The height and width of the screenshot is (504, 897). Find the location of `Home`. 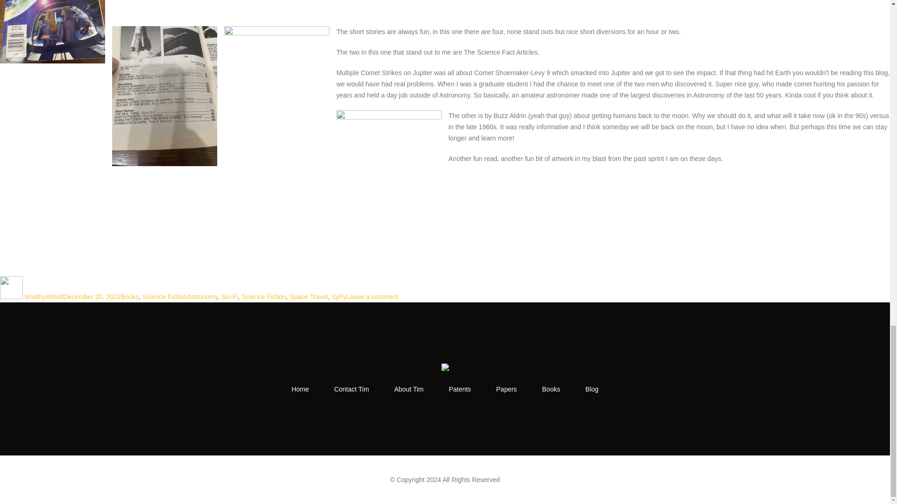

Home is located at coordinates (300, 389).